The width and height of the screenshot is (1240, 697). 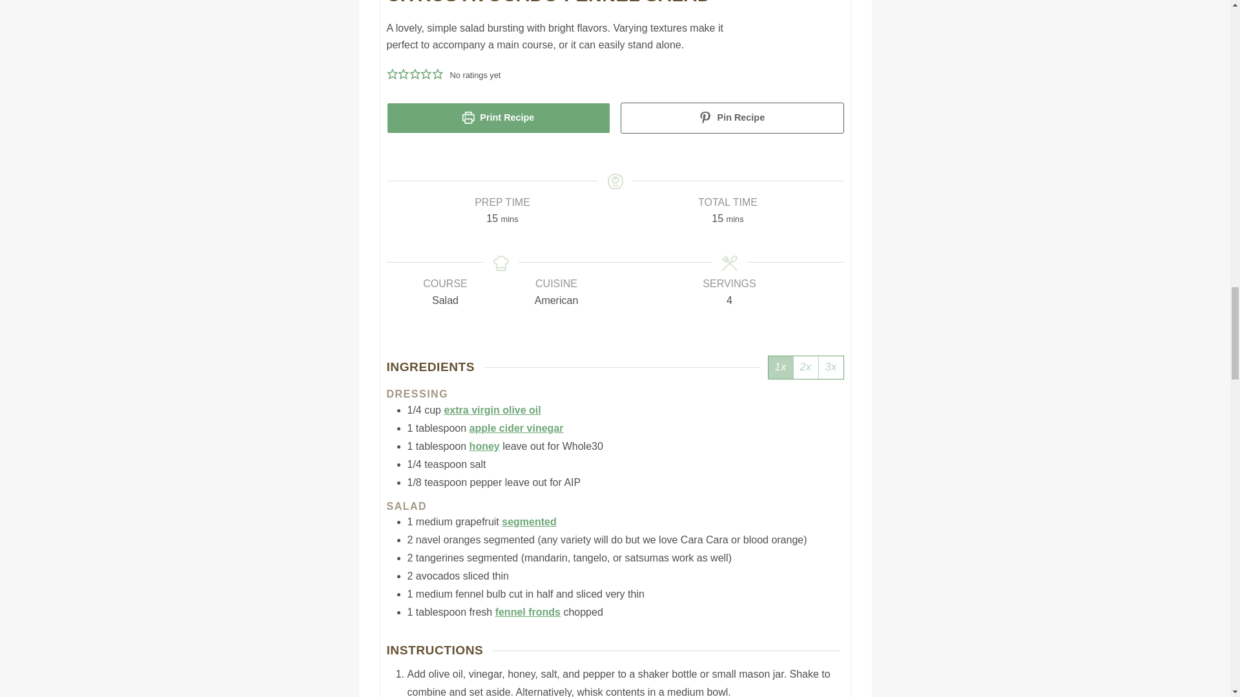 What do you see at coordinates (492, 410) in the screenshot?
I see `extra virgin olive oil` at bounding box center [492, 410].